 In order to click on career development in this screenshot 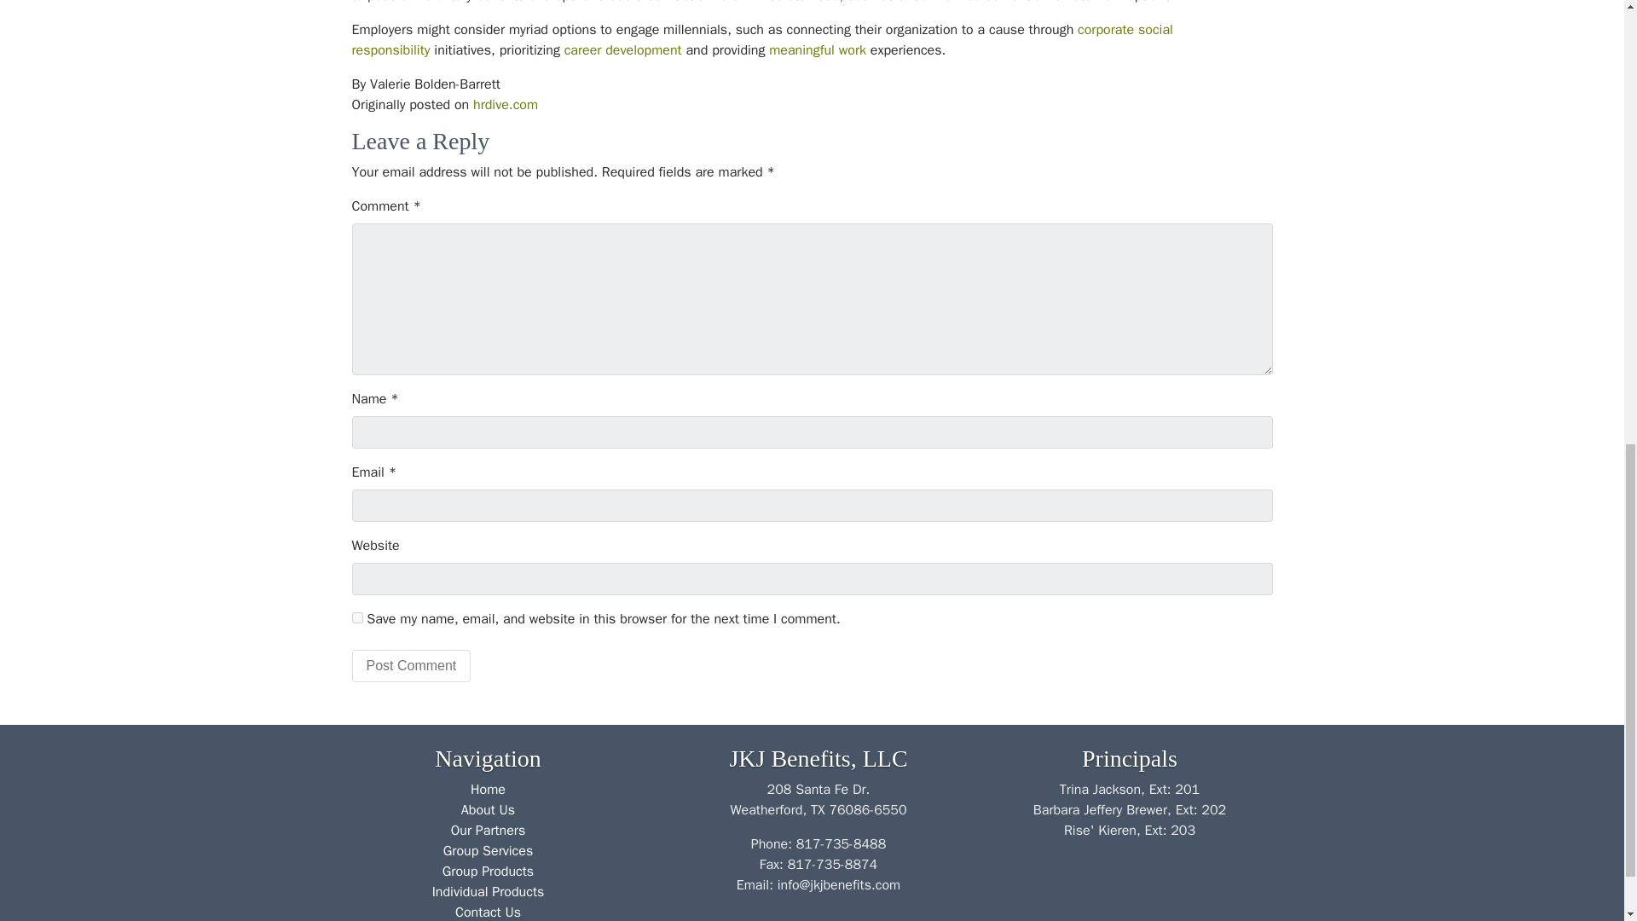, I will do `click(623, 49)`.